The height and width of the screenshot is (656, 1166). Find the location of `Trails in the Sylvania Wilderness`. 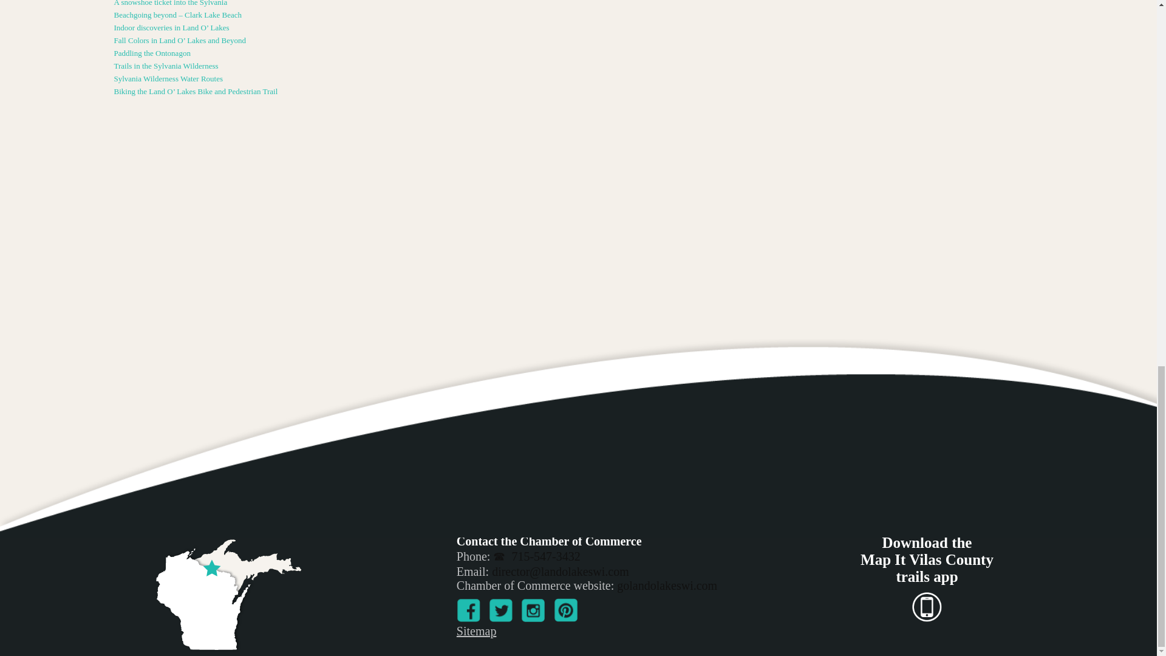

Trails in the Sylvania Wilderness is located at coordinates (416, 66).